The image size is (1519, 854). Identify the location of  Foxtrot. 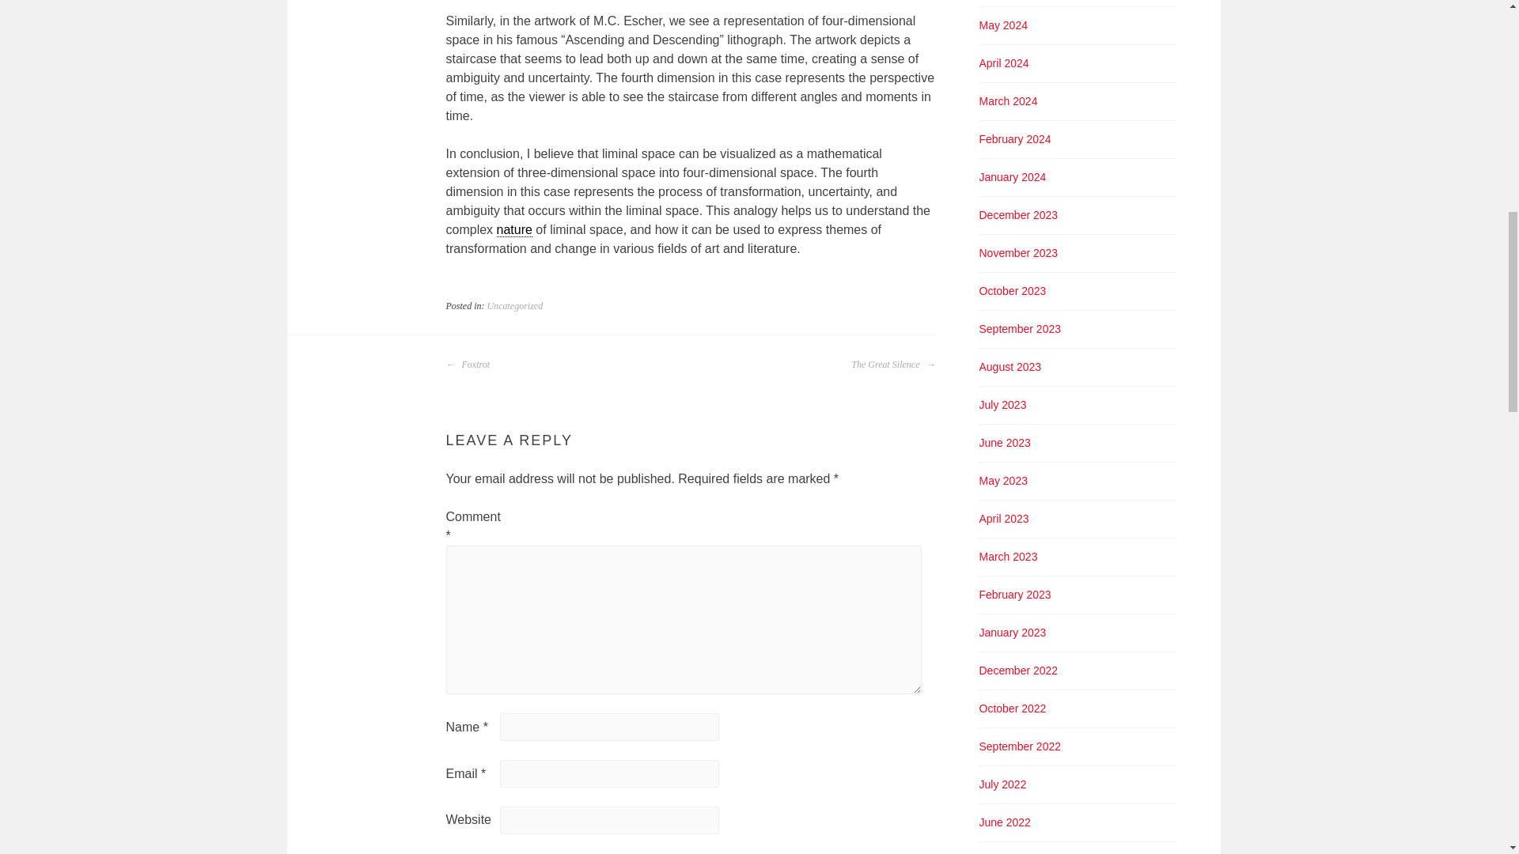
(468, 365).